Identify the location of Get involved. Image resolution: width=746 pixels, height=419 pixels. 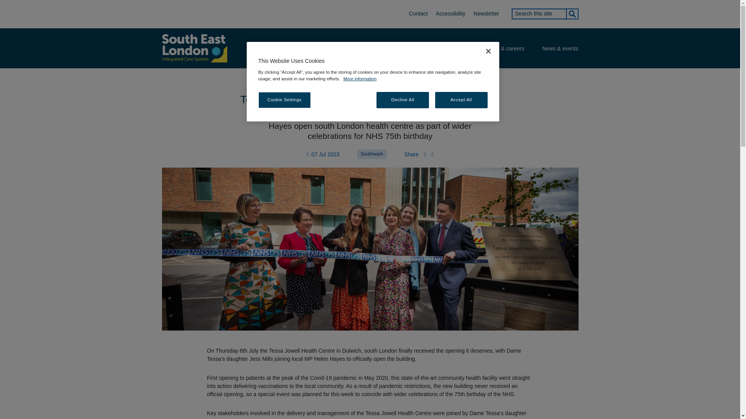
(408, 48).